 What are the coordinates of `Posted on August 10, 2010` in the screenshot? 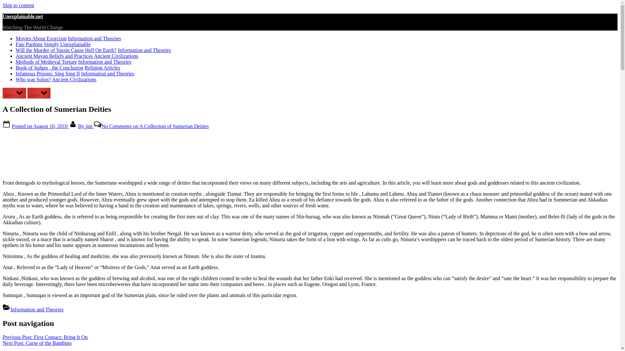 It's located at (40, 126).